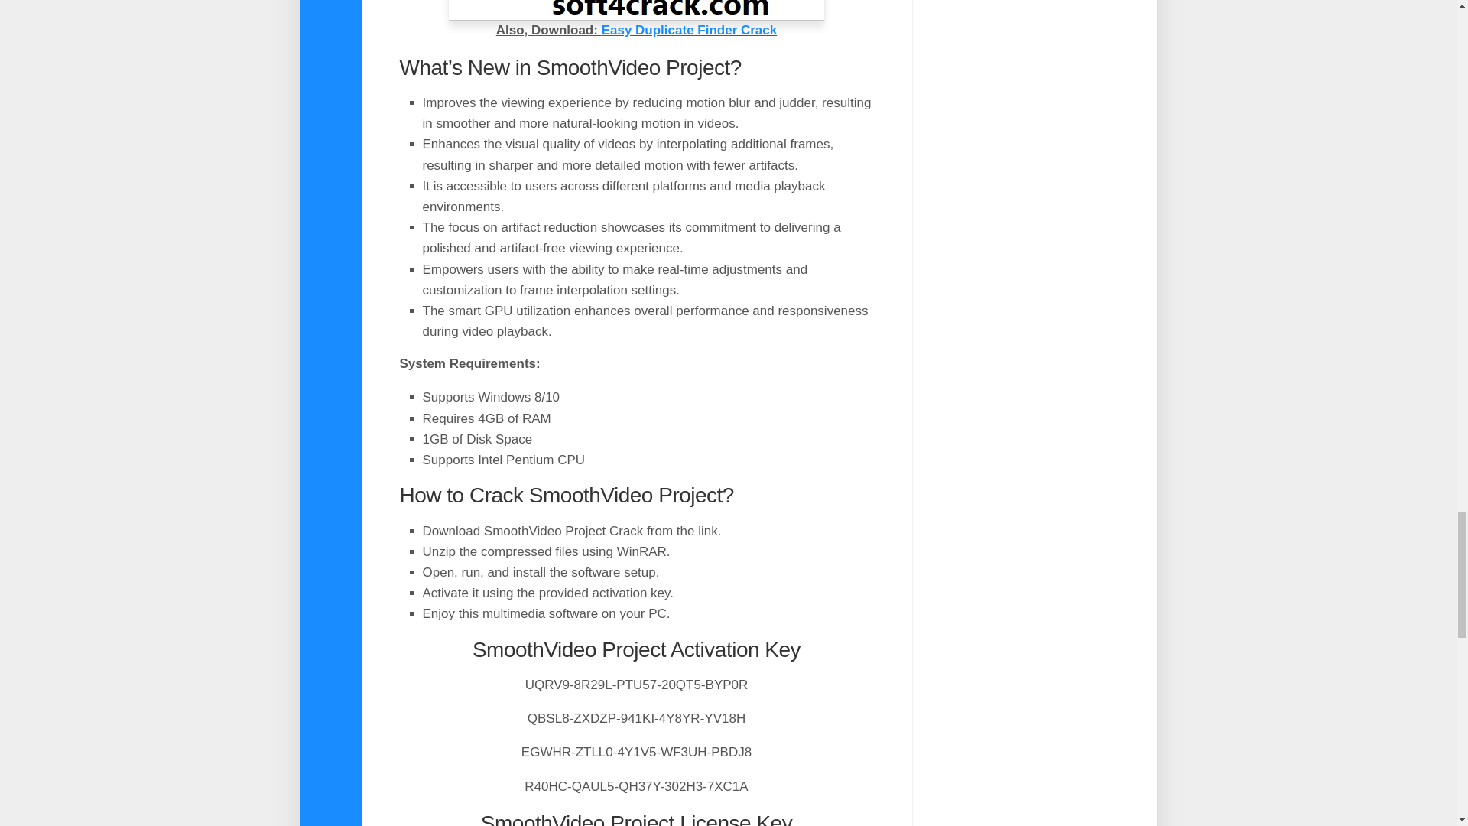  I want to click on Easy Duplicate Finder Crack, so click(690, 30).